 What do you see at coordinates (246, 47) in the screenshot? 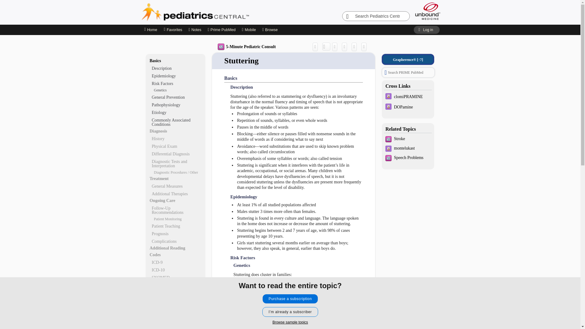
I see `5-Minute Pediatric Consult` at bounding box center [246, 47].